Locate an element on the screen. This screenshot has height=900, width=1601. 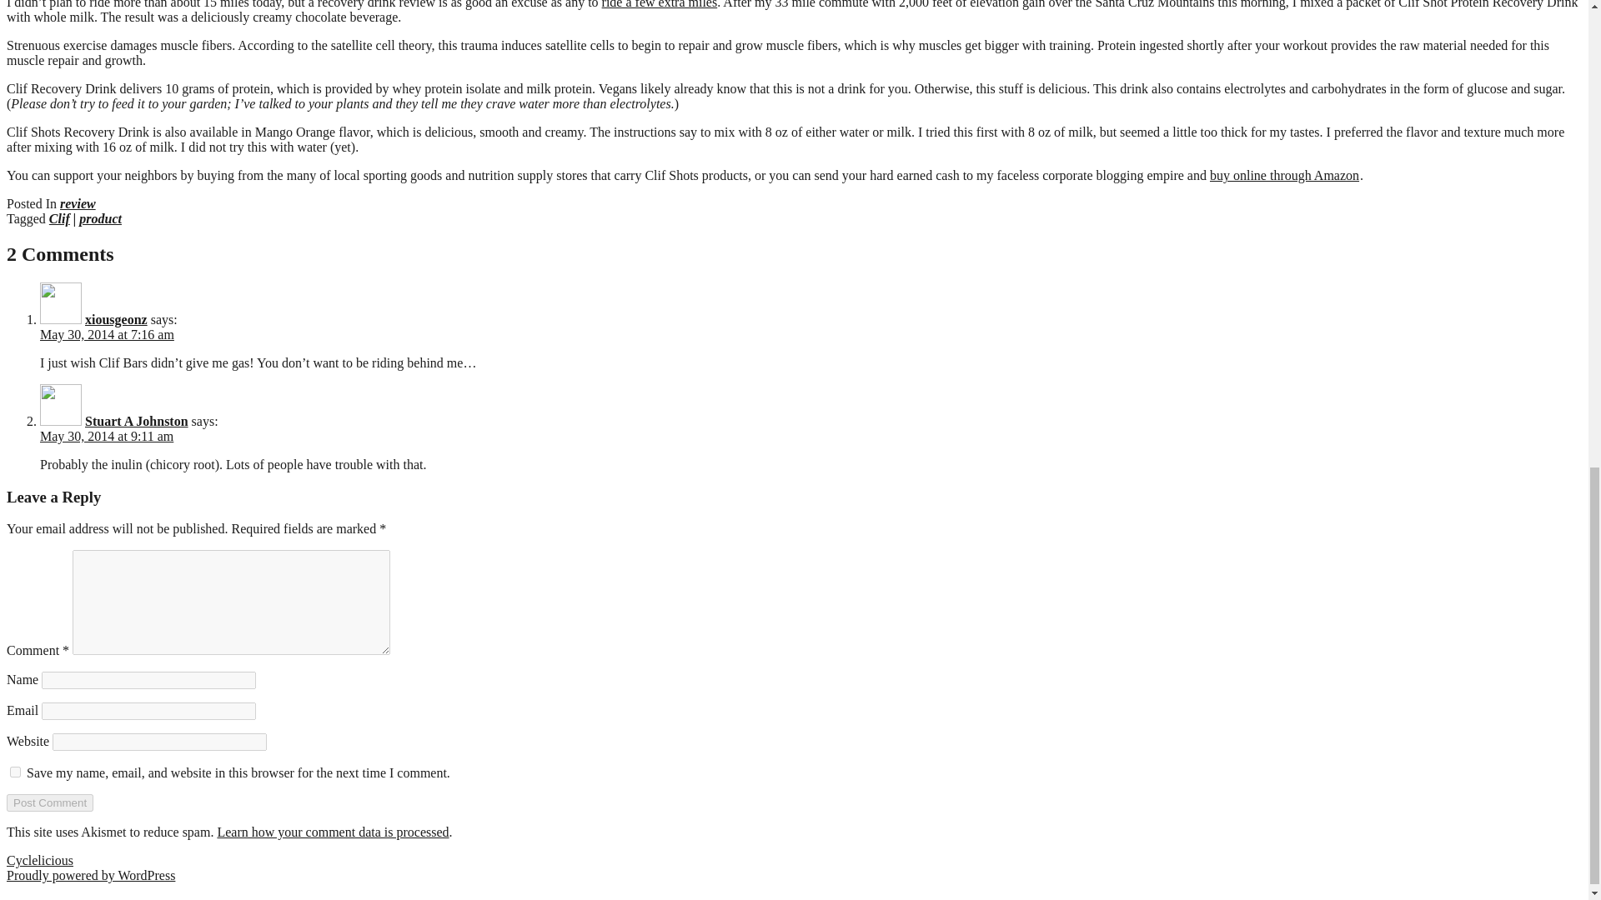
review is located at coordinates (78, 203).